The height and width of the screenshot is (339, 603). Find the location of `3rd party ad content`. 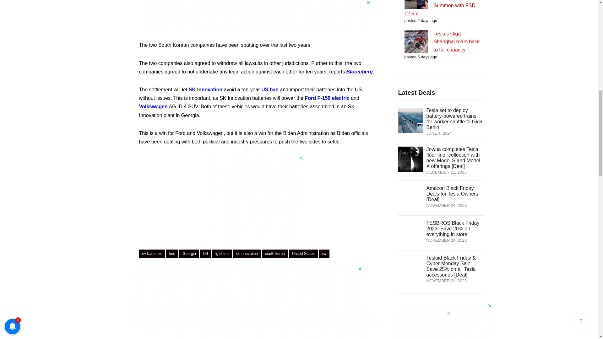

3rd party ad content is located at coordinates (257, 195).